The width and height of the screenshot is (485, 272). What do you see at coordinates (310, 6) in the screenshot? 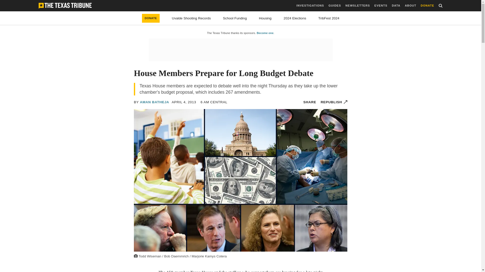
I see `INVESTIGATIONS` at bounding box center [310, 6].